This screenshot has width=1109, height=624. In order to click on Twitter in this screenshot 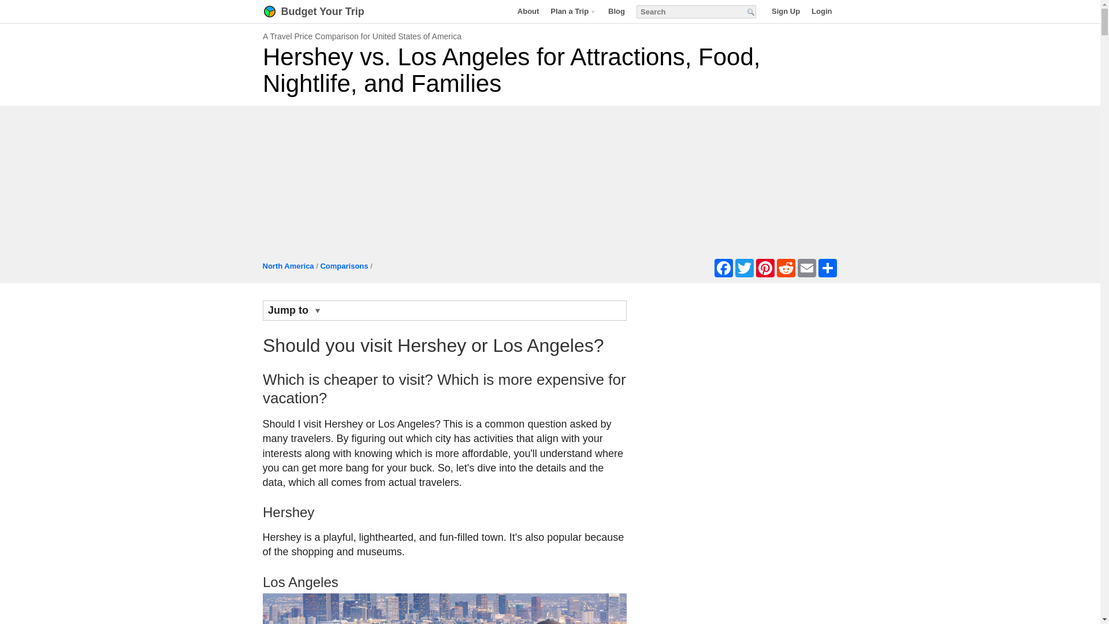, I will do `click(743, 268)`.